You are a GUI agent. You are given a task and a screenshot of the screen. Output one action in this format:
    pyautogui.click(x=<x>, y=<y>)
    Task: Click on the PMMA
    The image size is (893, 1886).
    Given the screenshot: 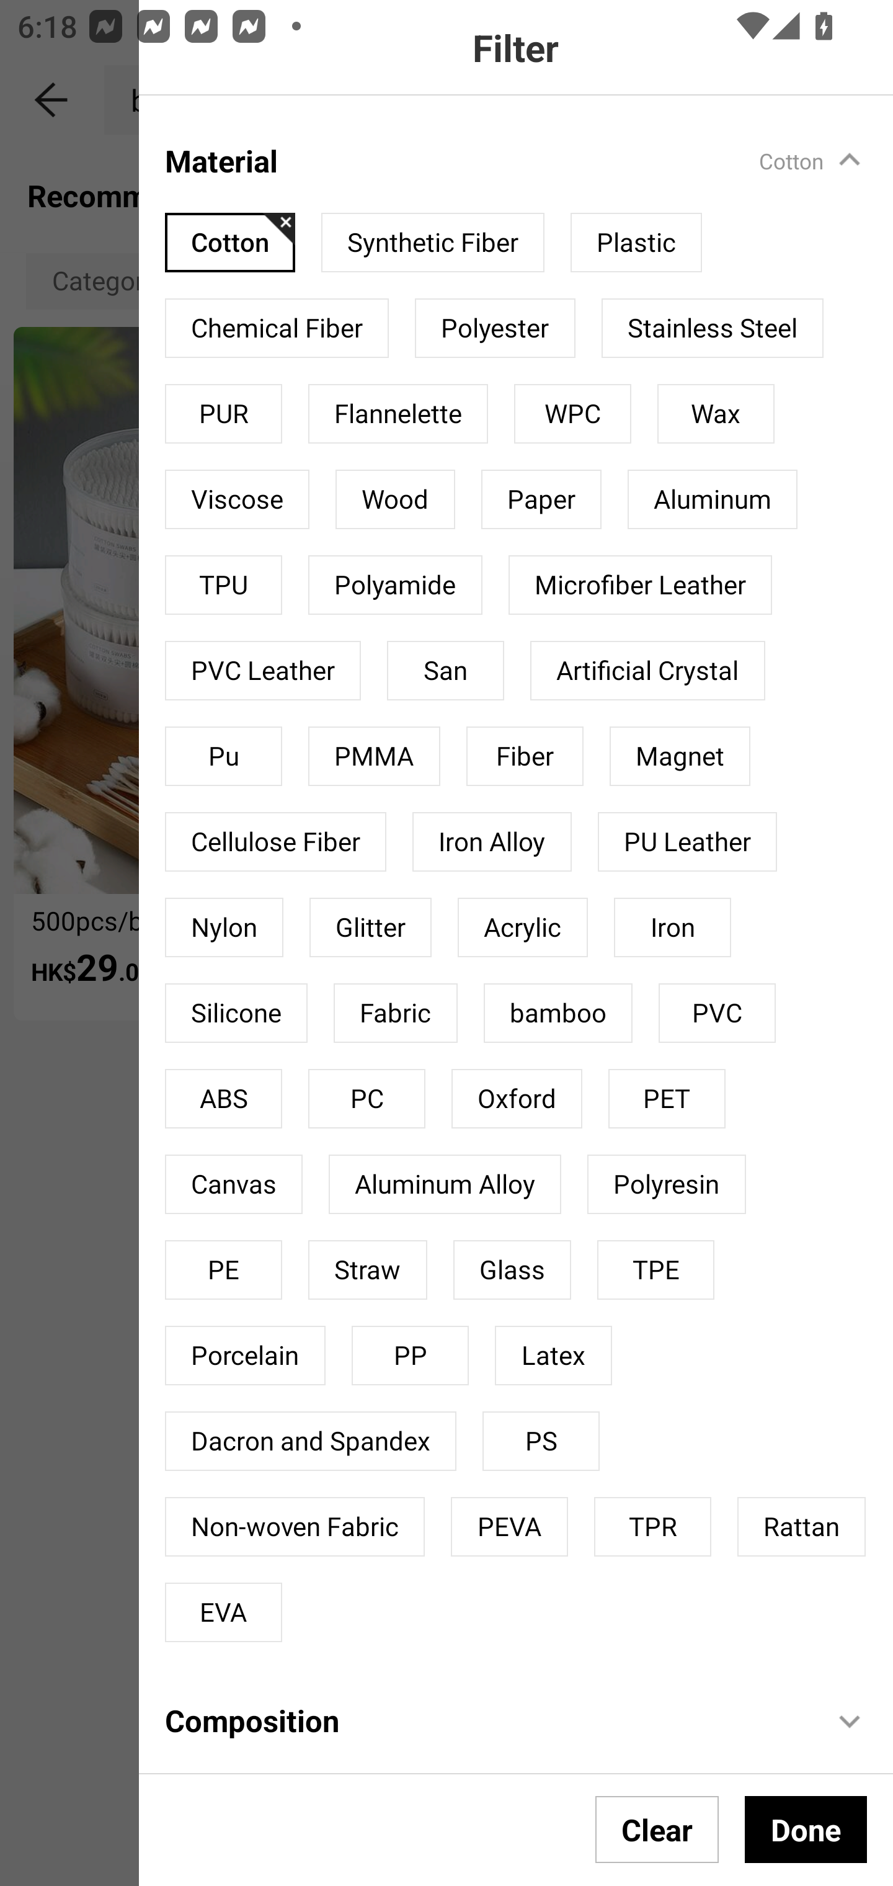 What is the action you would take?
    pyautogui.click(x=373, y=756)
    